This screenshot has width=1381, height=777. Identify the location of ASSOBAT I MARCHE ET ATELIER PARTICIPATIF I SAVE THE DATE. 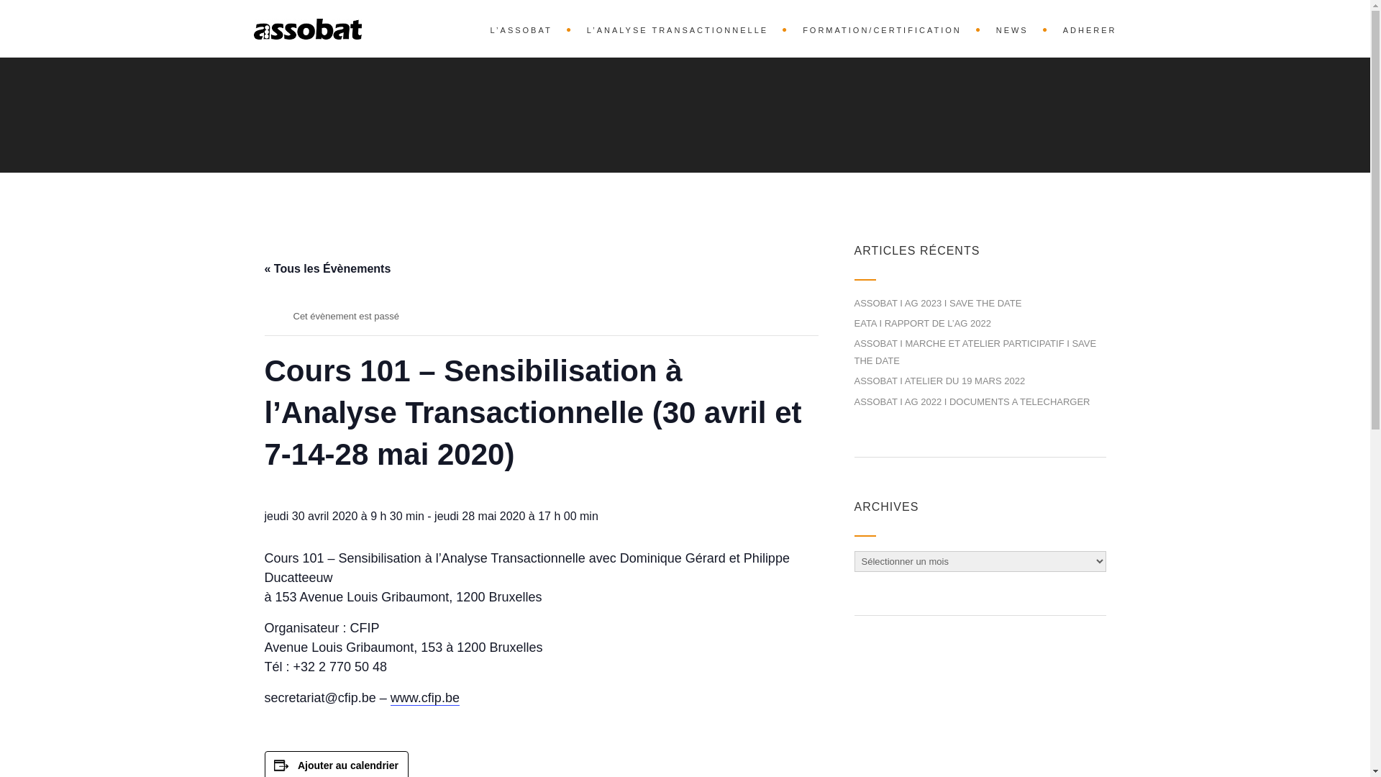
(975, 352).